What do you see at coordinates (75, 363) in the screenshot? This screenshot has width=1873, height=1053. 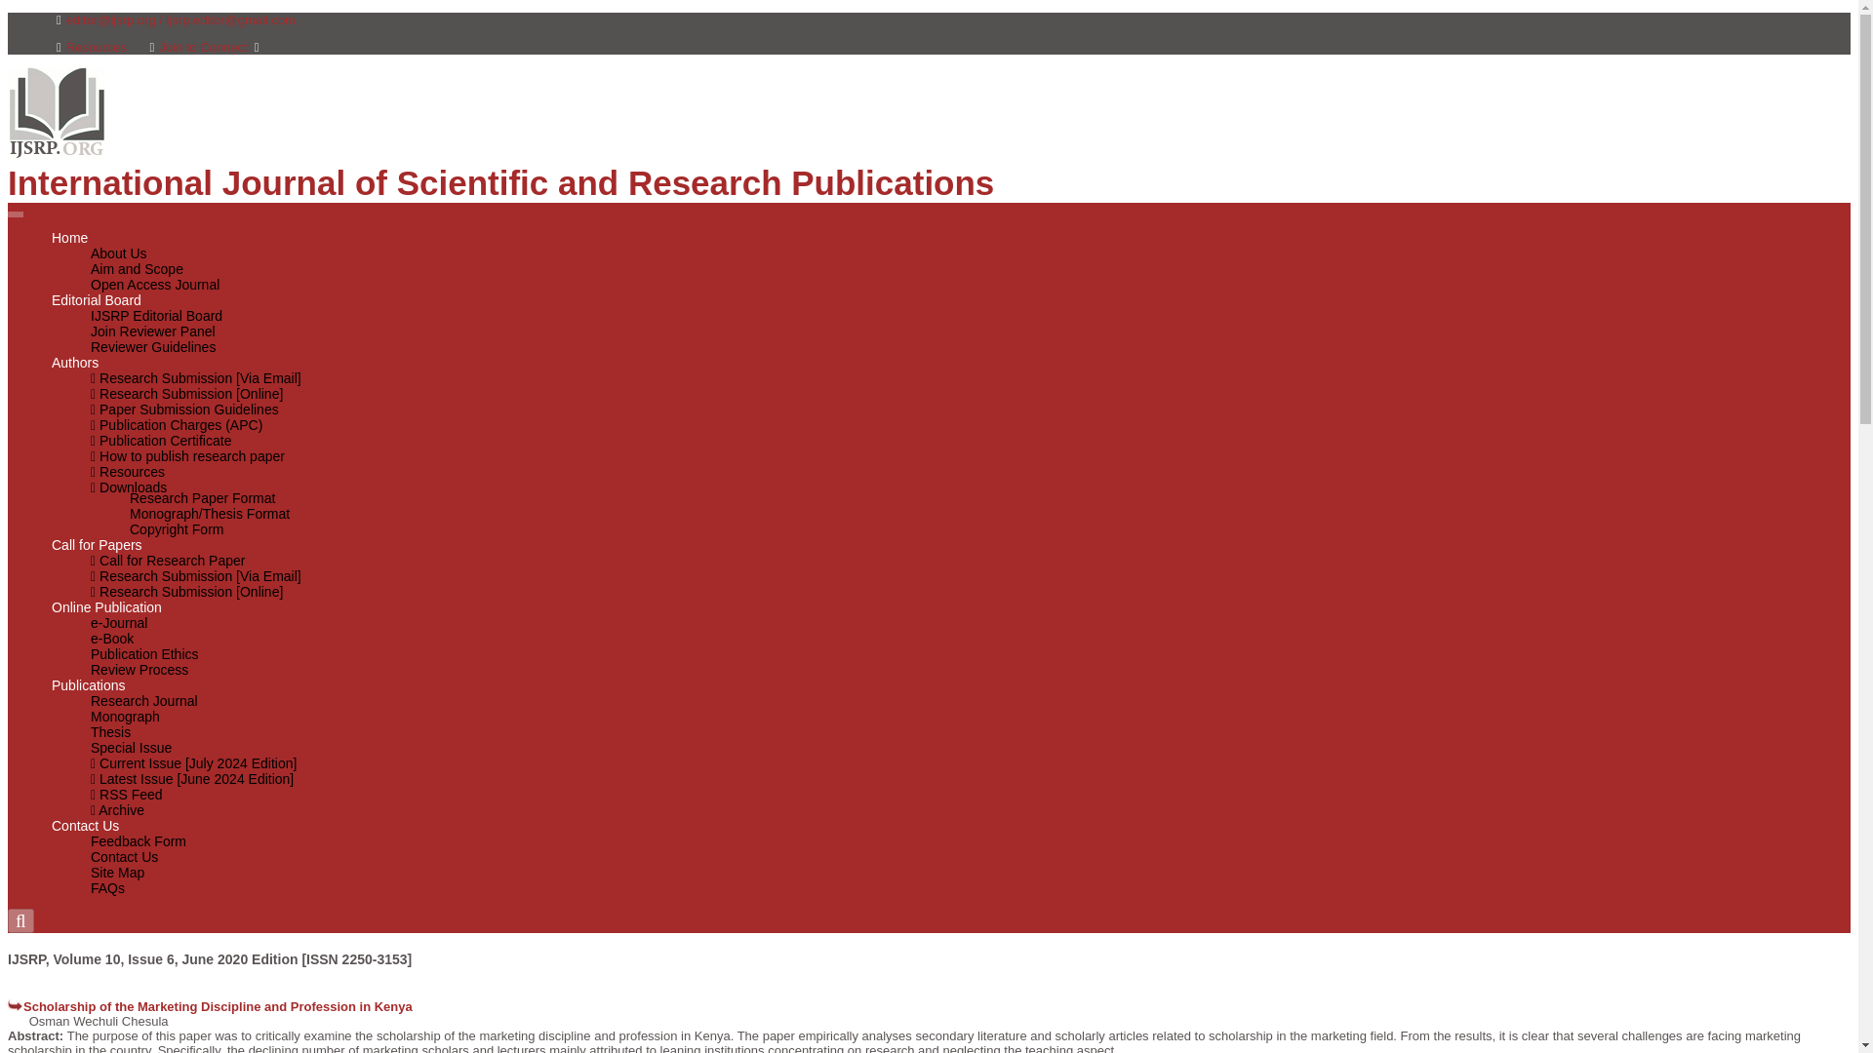 I see `Authors` at bounding box center [75, 363].